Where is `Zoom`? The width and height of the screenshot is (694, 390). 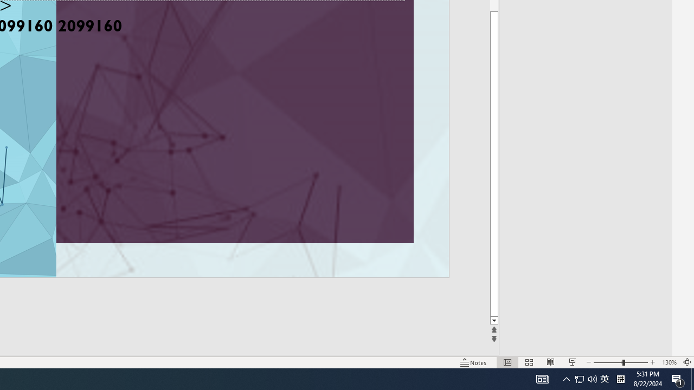 Zoom is located at coordinates (620, 362).